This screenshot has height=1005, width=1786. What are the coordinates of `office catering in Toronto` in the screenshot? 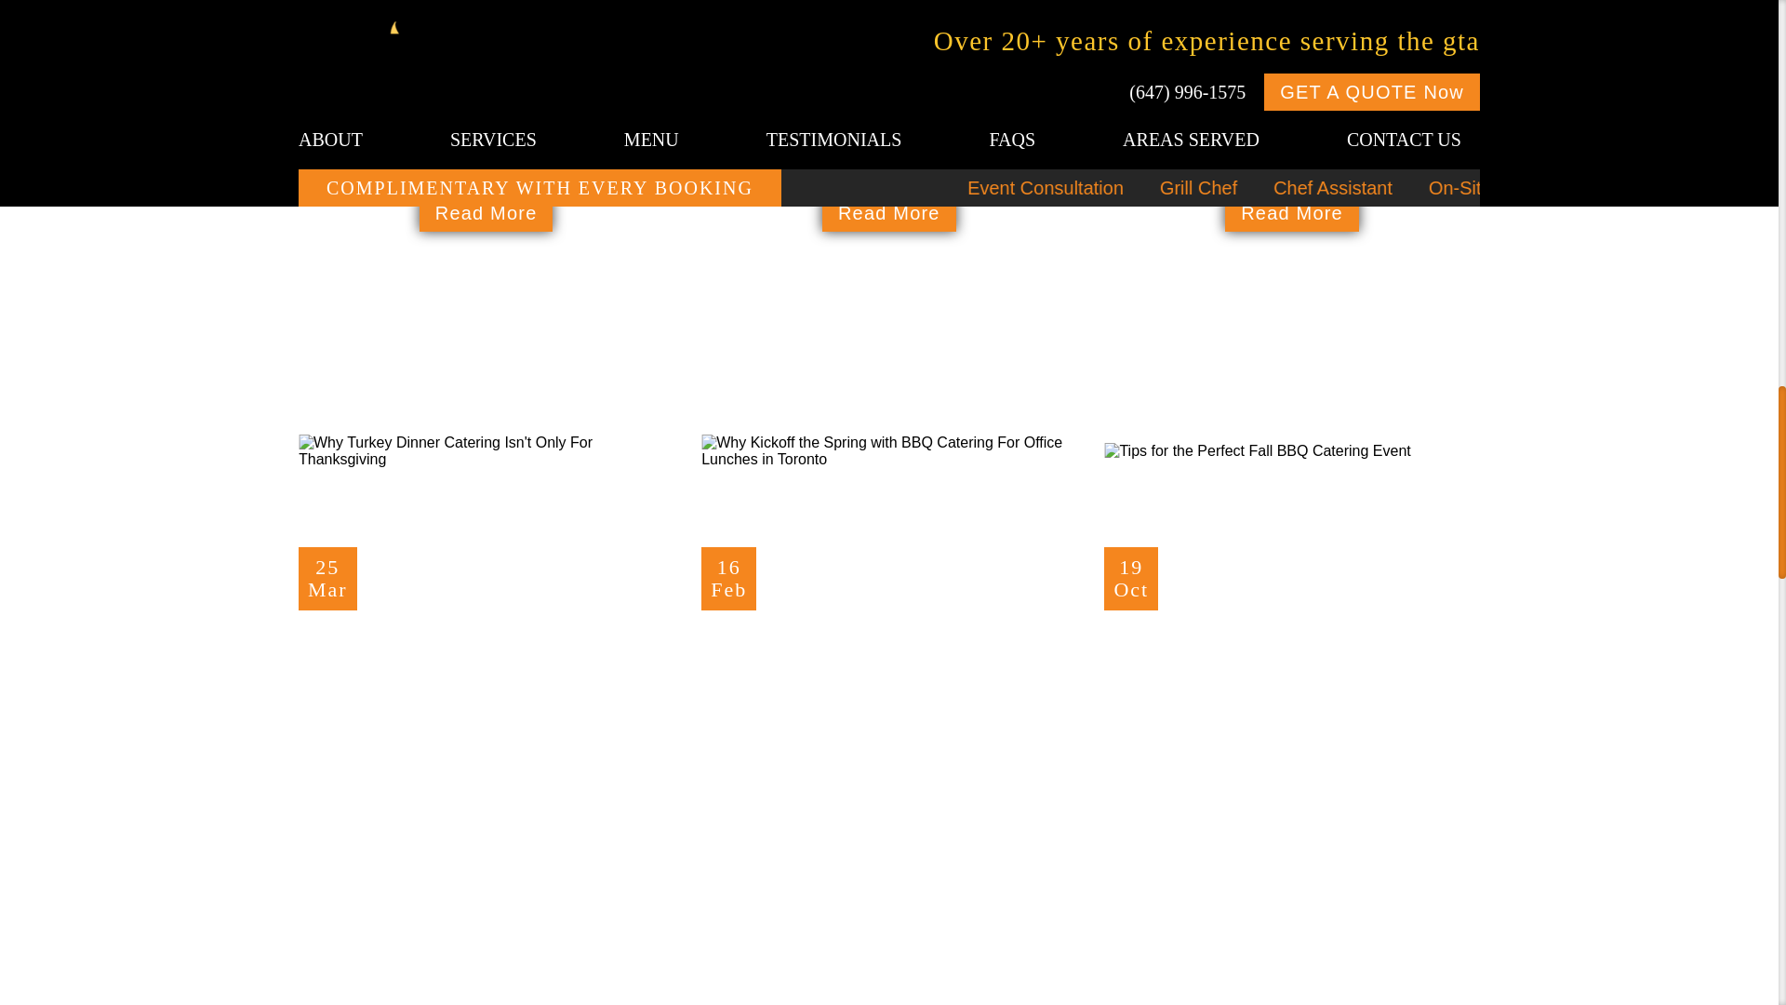 It's located at (1304, 54).